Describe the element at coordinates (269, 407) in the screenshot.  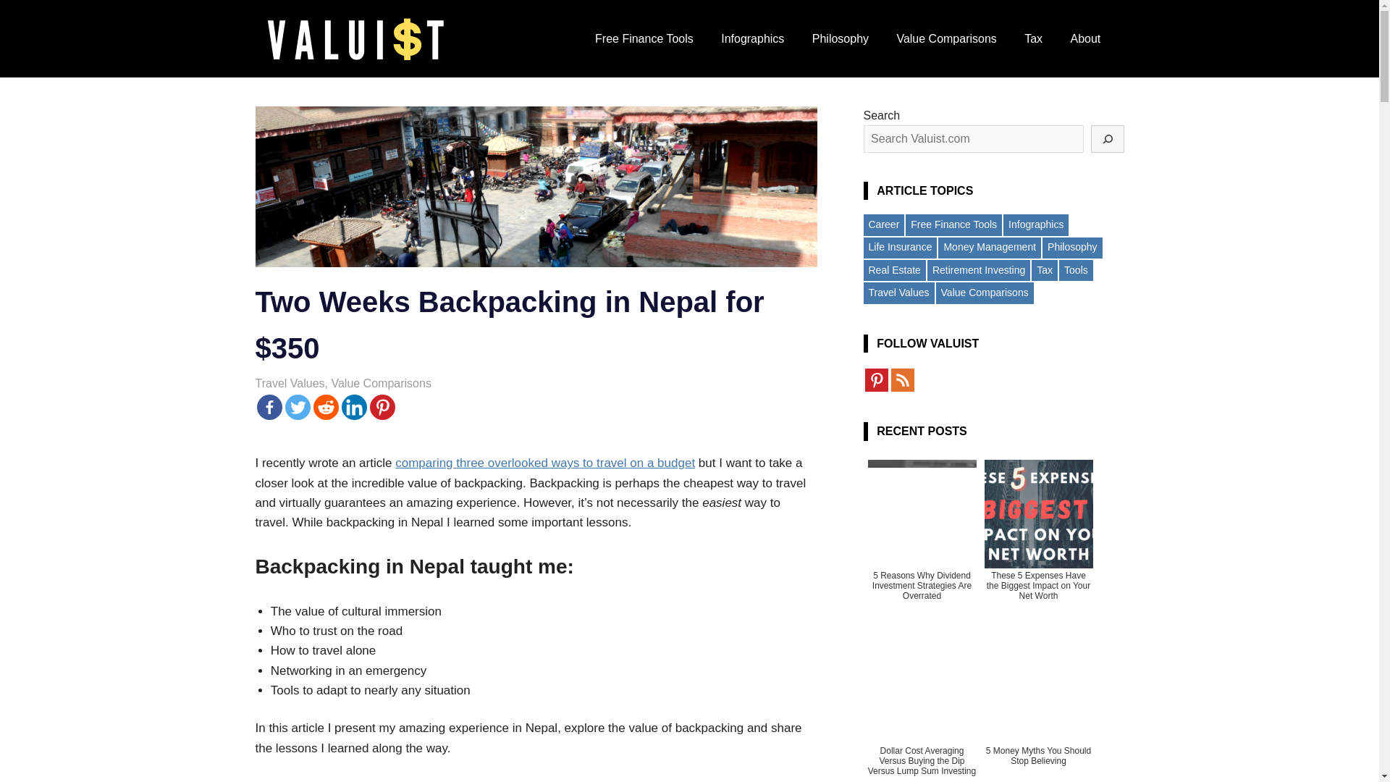
I see `Facebook` at that location.